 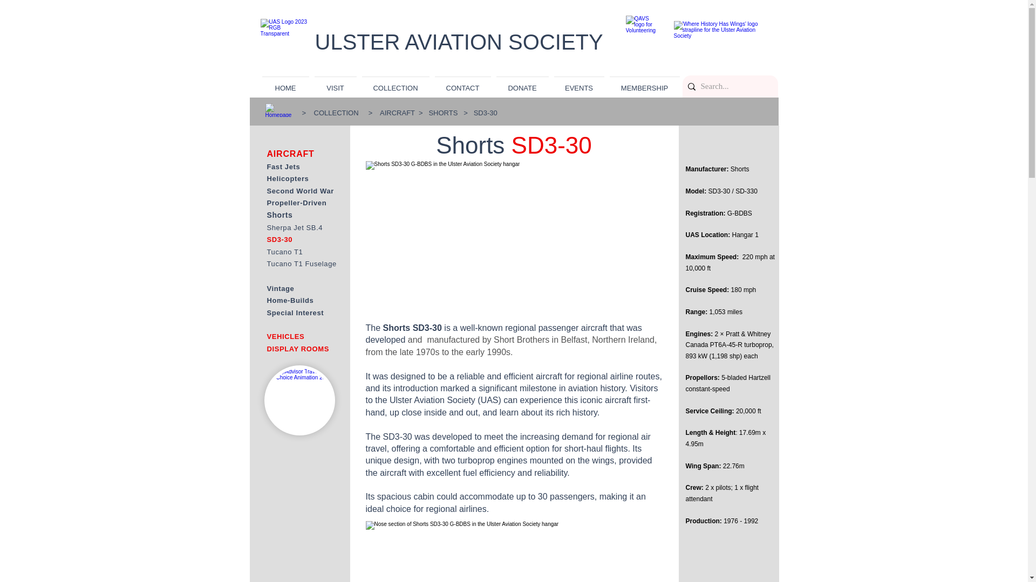 I want to click on Homepage Aircraft Hangar Icon, so click(x=280, y=110).